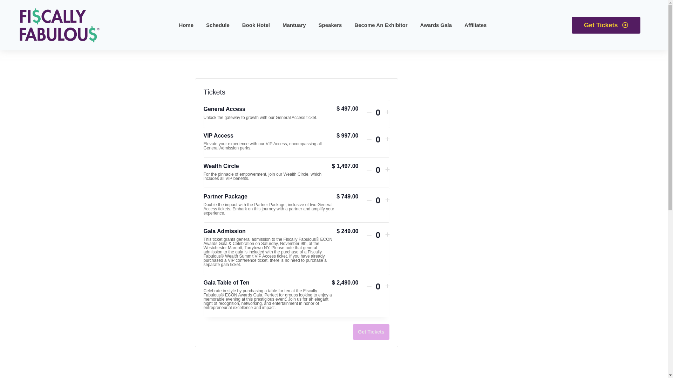 The image size is (673, 378). Describe the element at coordinates (606, 25) in the screenshot. I see `Get Tickets` at that location.